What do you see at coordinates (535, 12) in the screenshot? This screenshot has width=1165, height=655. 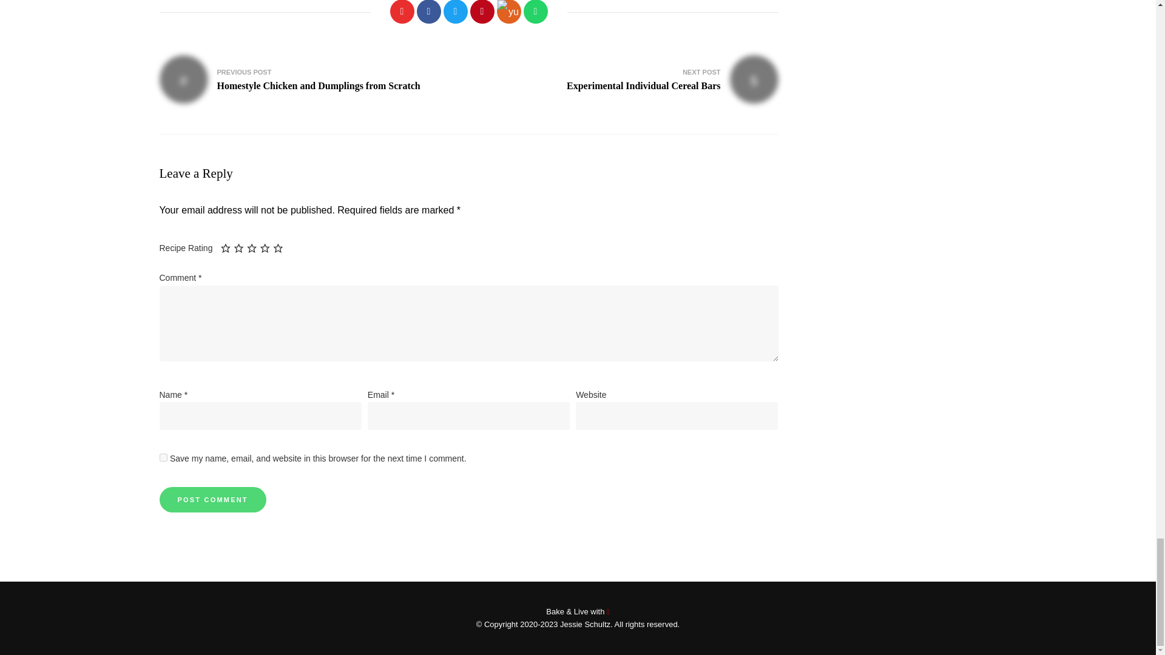 I see `WhatsApp` at bounding box center [535, 12].